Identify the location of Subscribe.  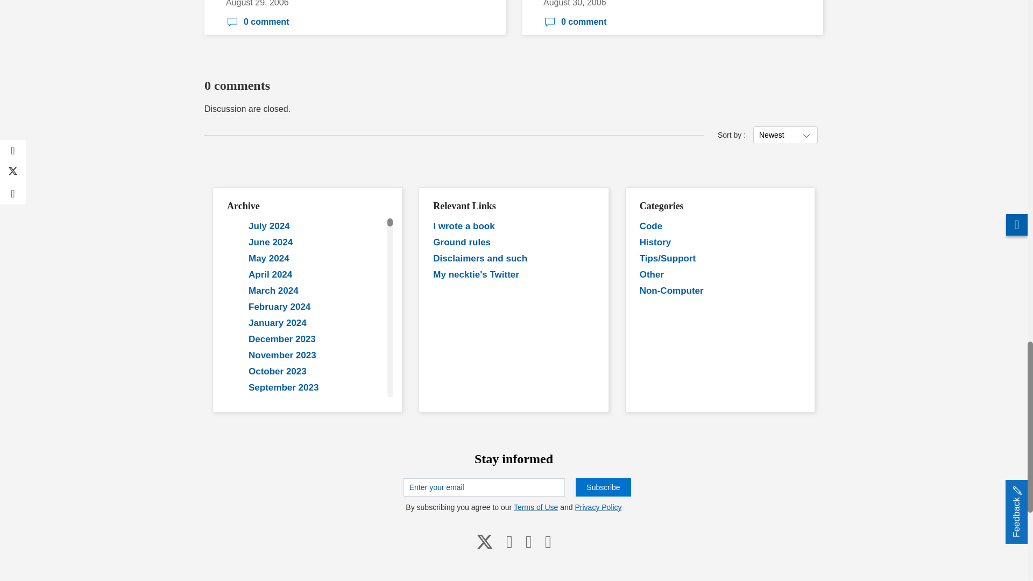
(603, 487).